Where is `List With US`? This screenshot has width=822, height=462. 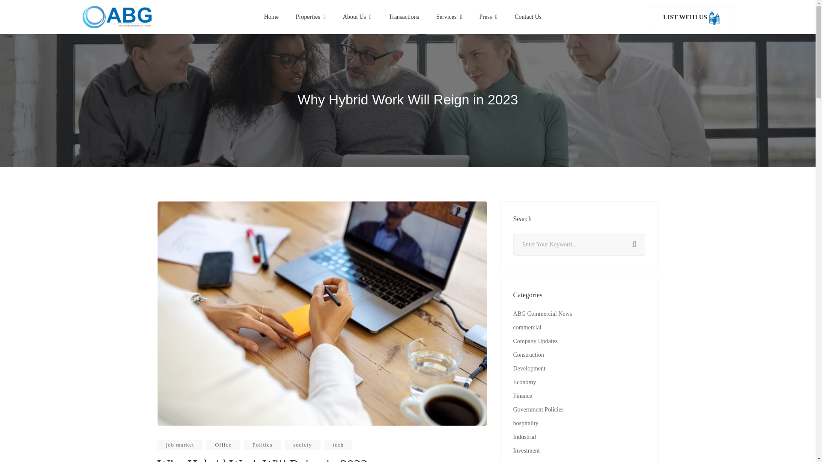
List With US is located at coordinates (691, 17).